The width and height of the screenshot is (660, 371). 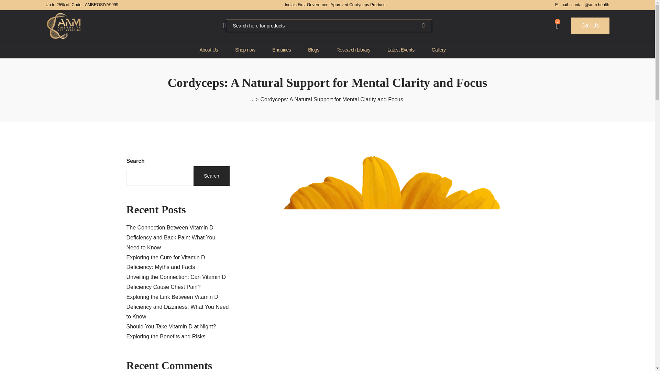 What do you see at coordinates (401, 49) in the screenshot?
I see `Latest Events` at bounding box center [401, 49].